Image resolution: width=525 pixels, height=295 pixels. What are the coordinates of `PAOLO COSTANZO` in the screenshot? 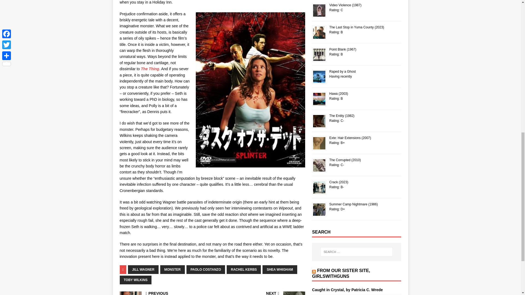 It's located at (206, 269).